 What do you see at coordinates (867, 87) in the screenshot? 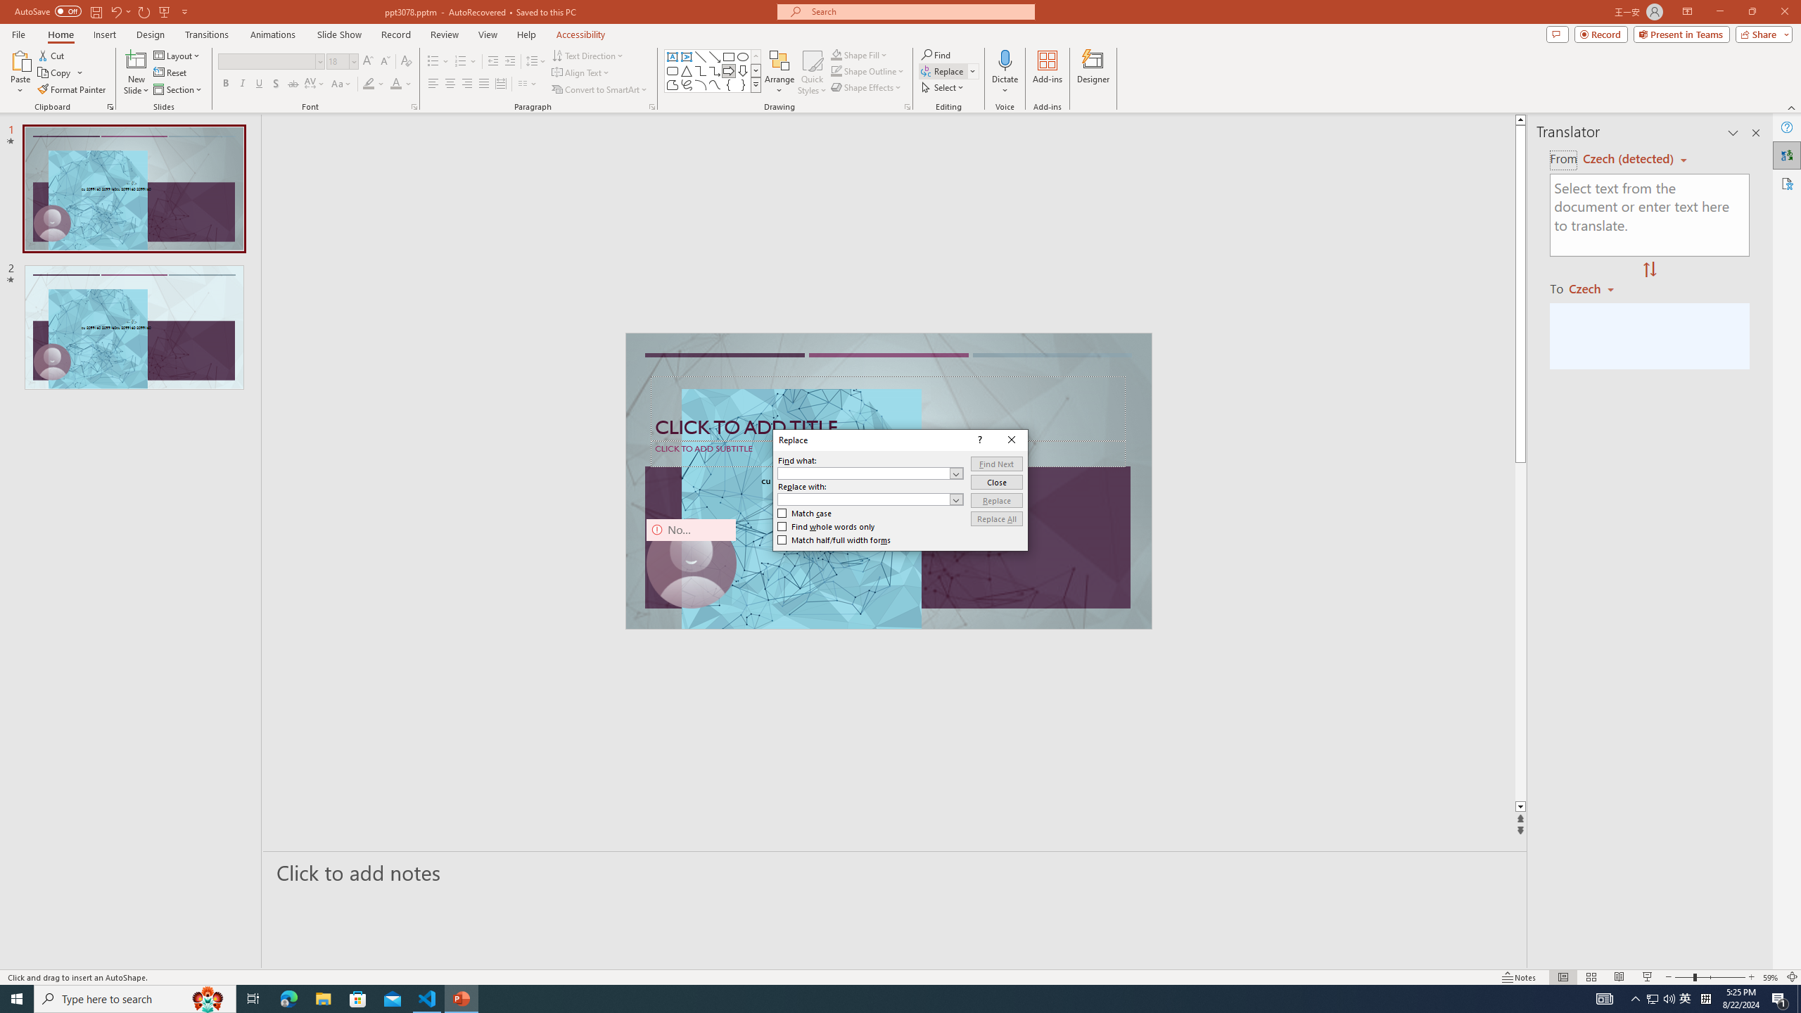
I see `Shape Effects` at bounding box center [867, 87].